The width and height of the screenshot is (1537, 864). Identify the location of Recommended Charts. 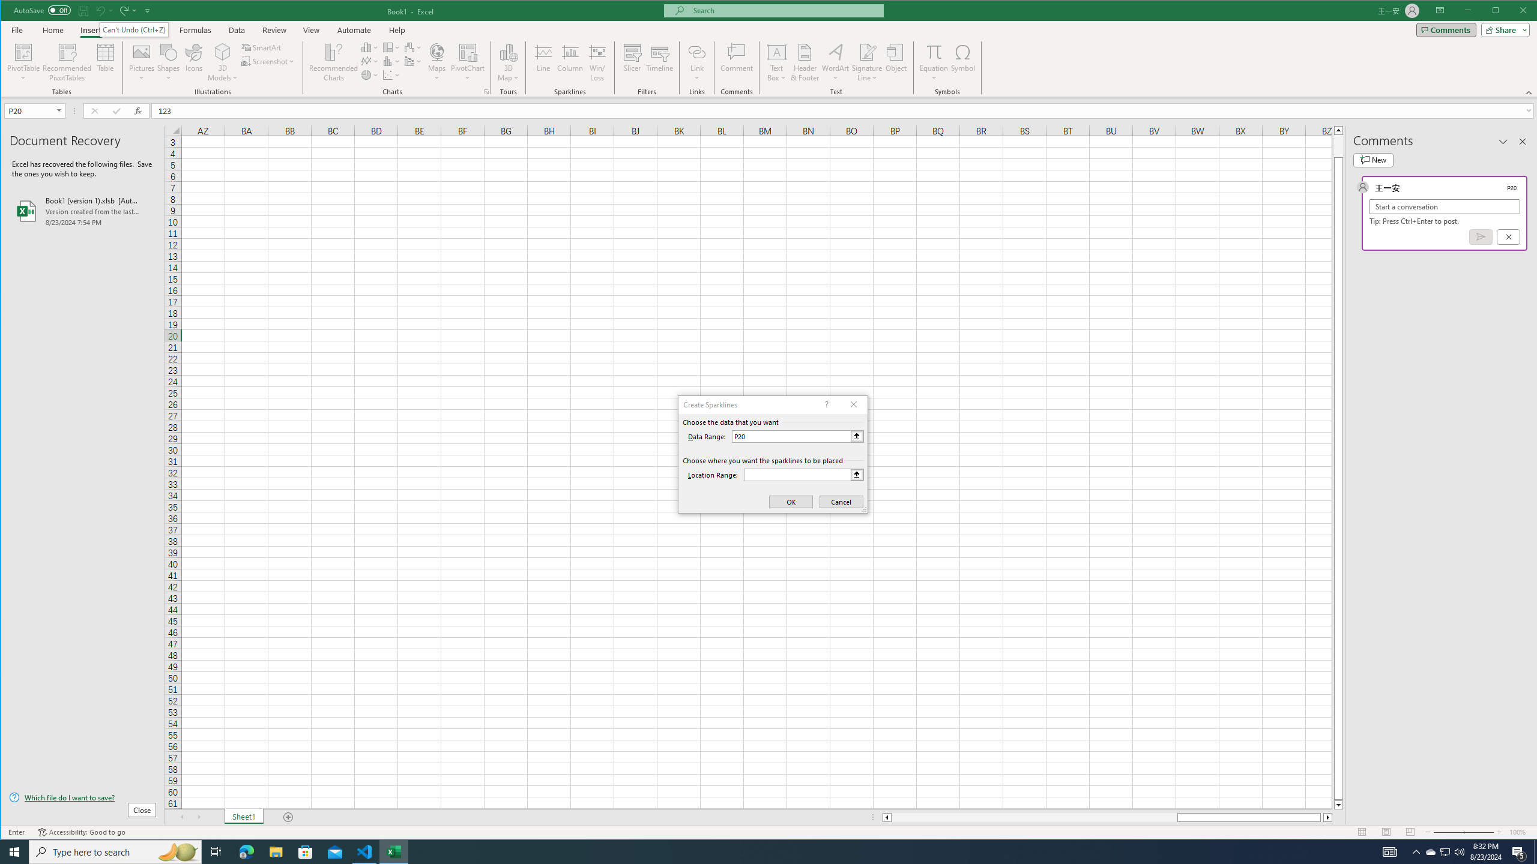
(486, 92).